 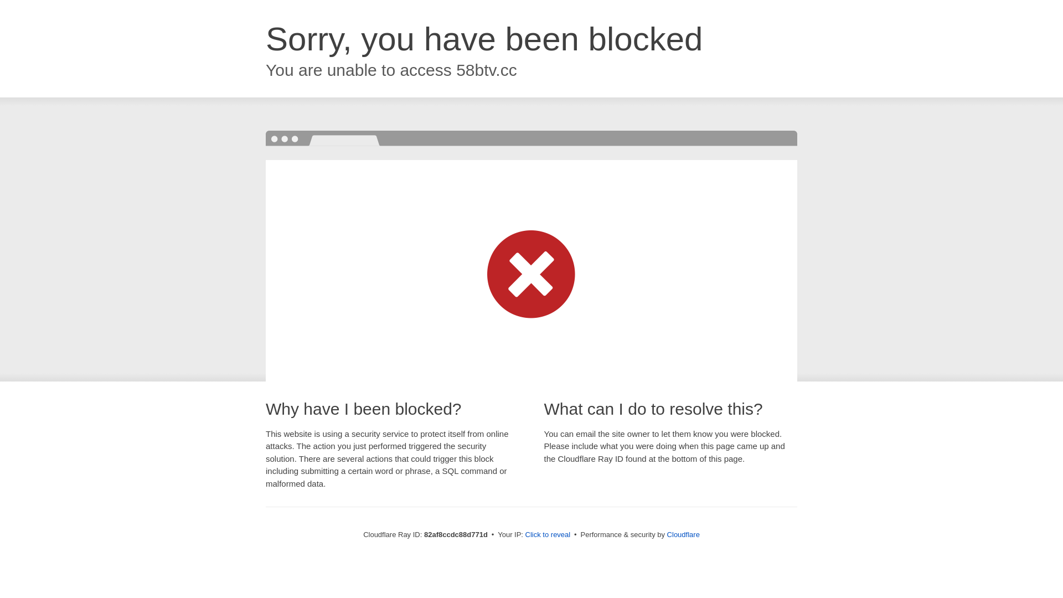 I want to click on Click to reveal, so click(x=548, y=535).